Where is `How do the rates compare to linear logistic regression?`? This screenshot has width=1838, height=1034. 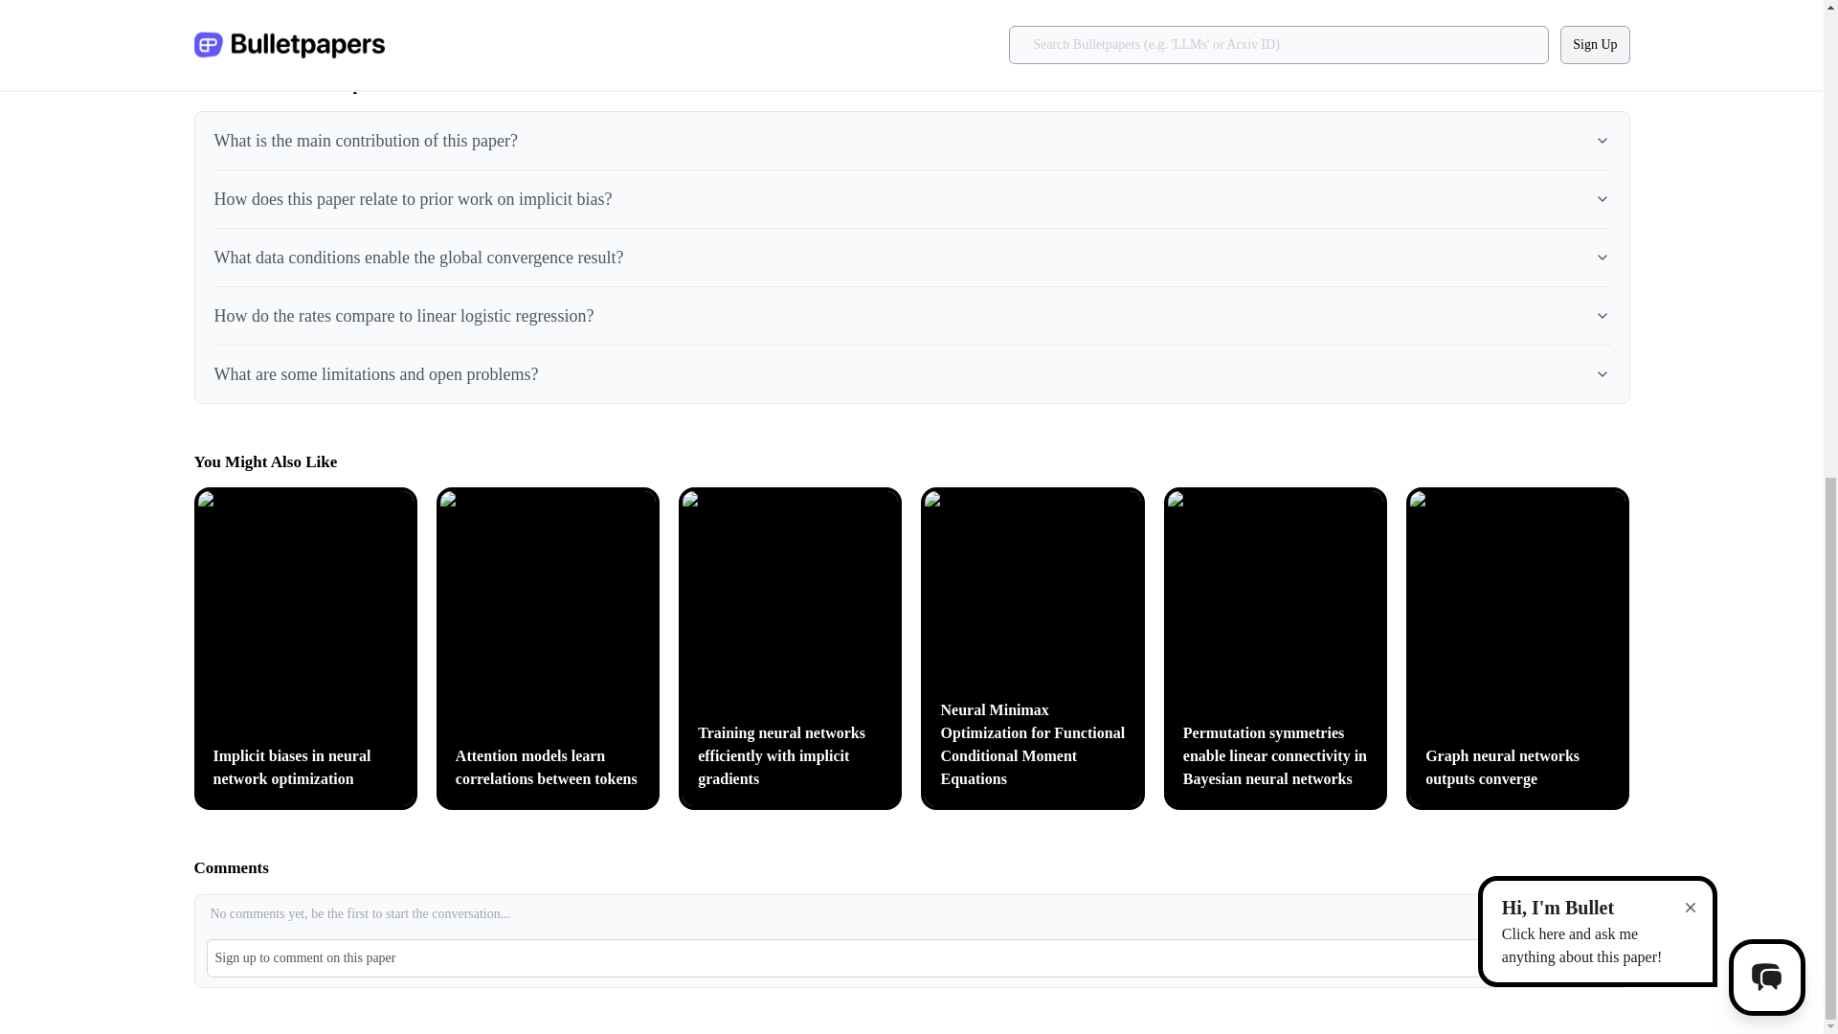 How do the rates compare to linear logistic regression? is located at coordinates (911, 311).